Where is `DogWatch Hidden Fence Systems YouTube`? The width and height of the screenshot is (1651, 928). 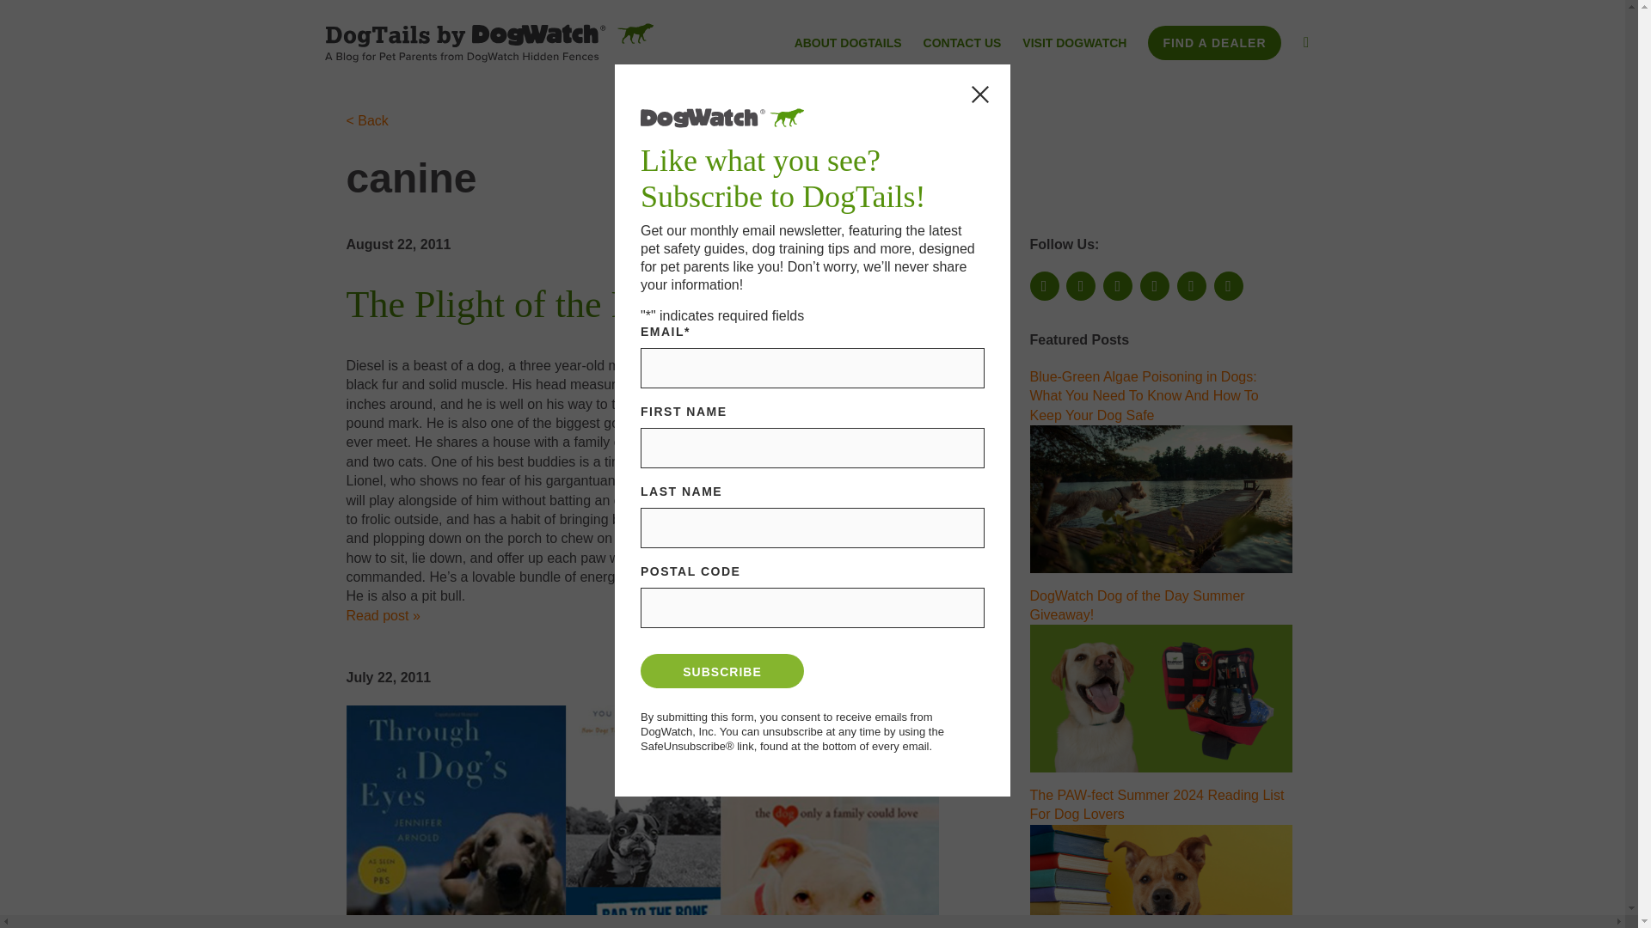 DogWatch Hidden Fence Systems YouTube is located at coordinates (1118, 285).